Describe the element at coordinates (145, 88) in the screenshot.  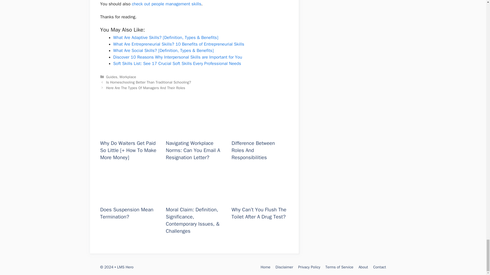
I see `Here Are The Types Of Managers And Their Roles` at that location.